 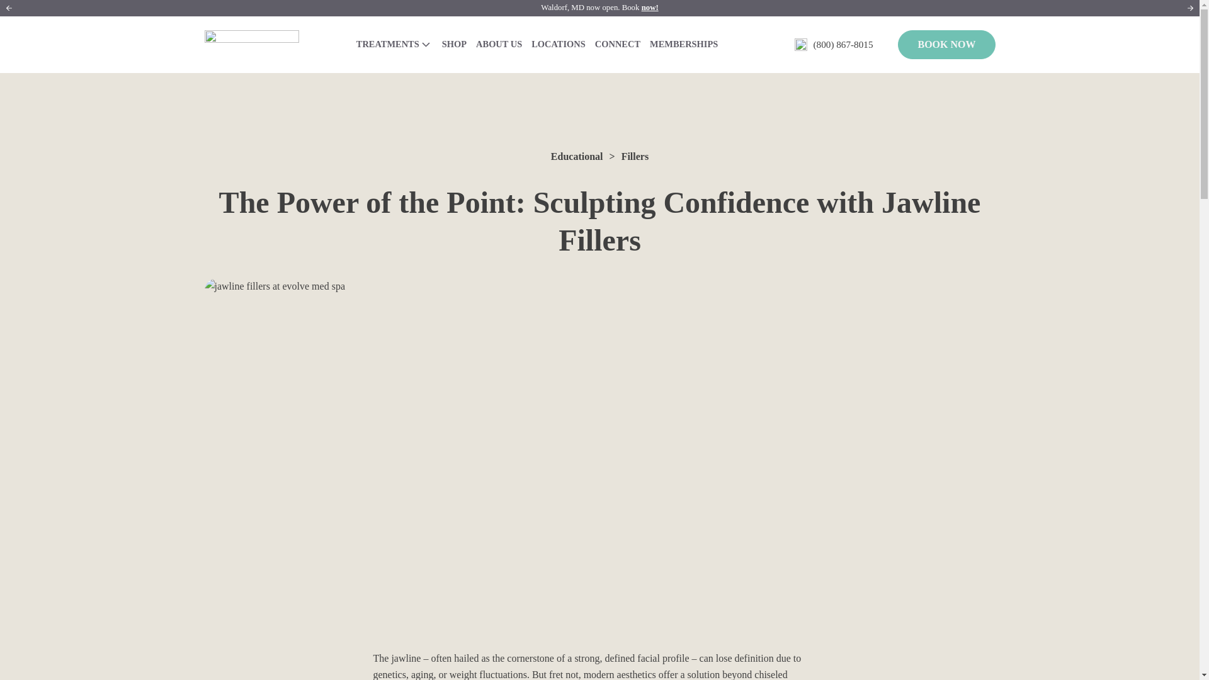 What do you see at coordinates (946, 44) in the screenshot?
I see `BOOK NOW` at bounding box center [946, 44].